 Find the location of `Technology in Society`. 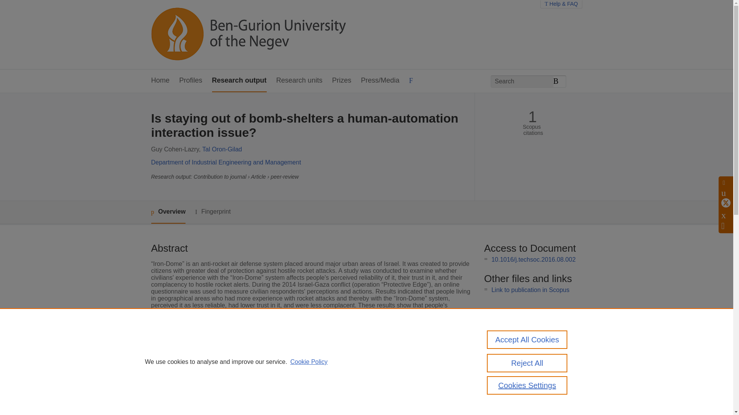

Technology in Society is located at coordinates (289, 372).